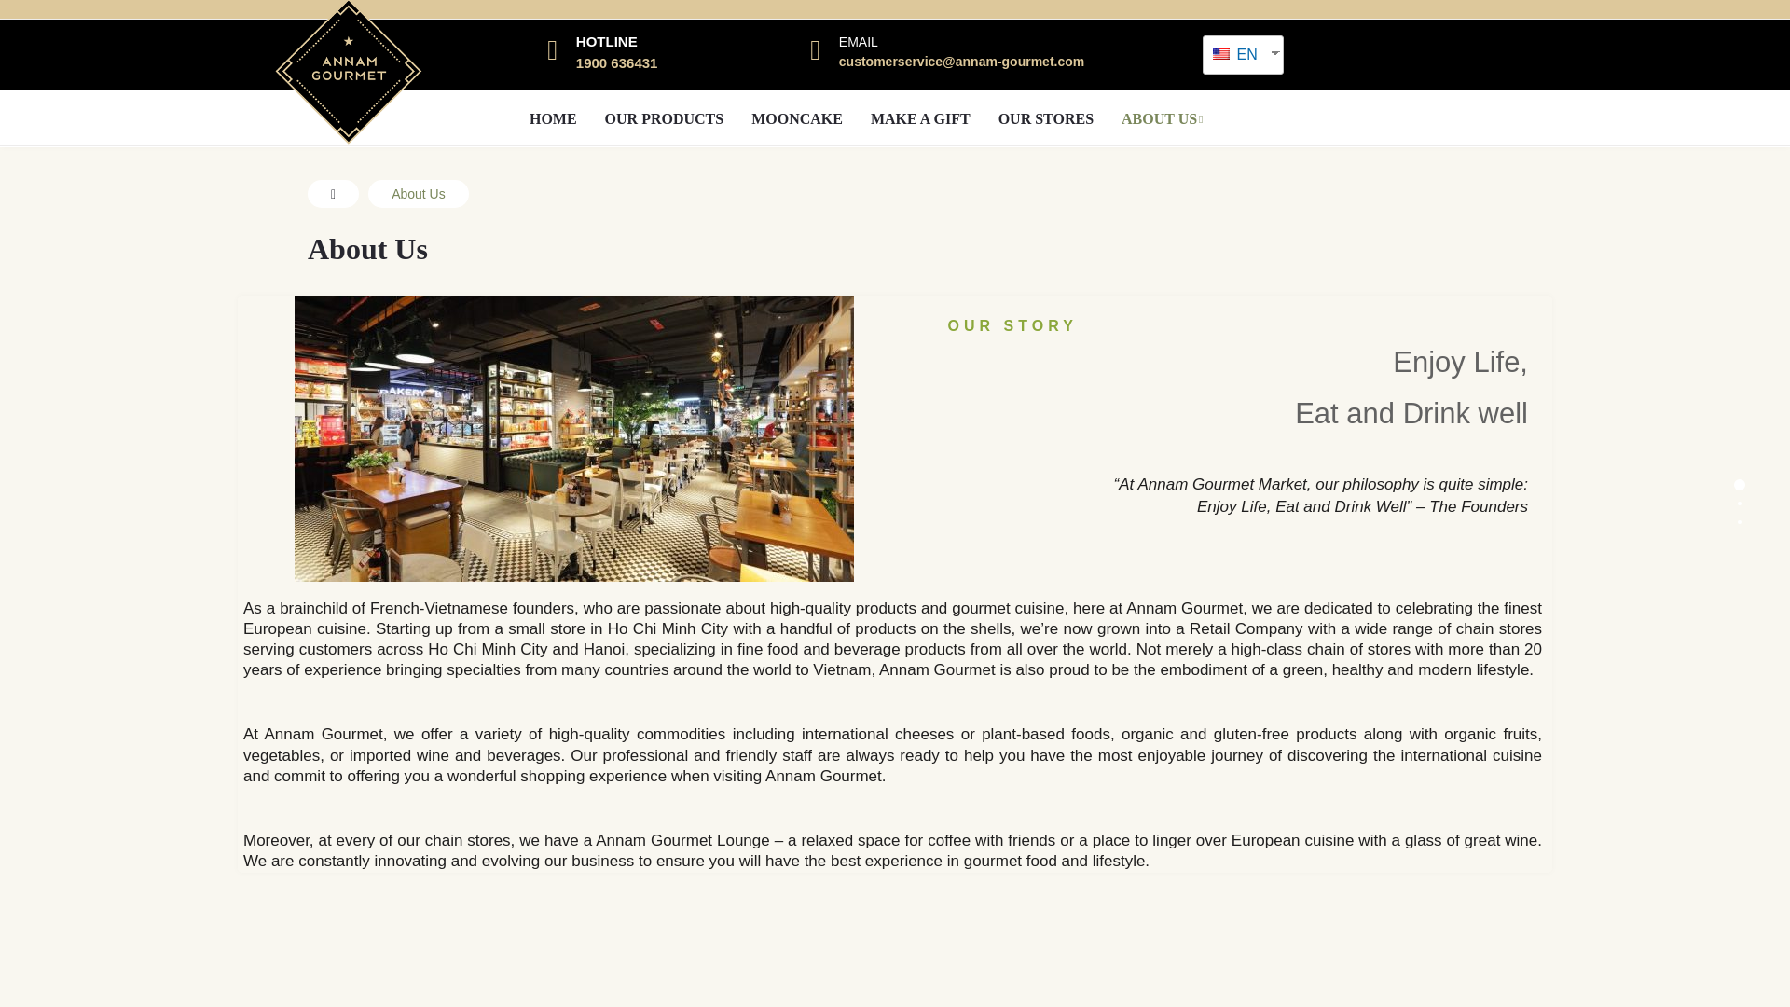 Image resolution: width=1790 pixels, height=1007 pixels. I want to click on English, so click(1221, 53).